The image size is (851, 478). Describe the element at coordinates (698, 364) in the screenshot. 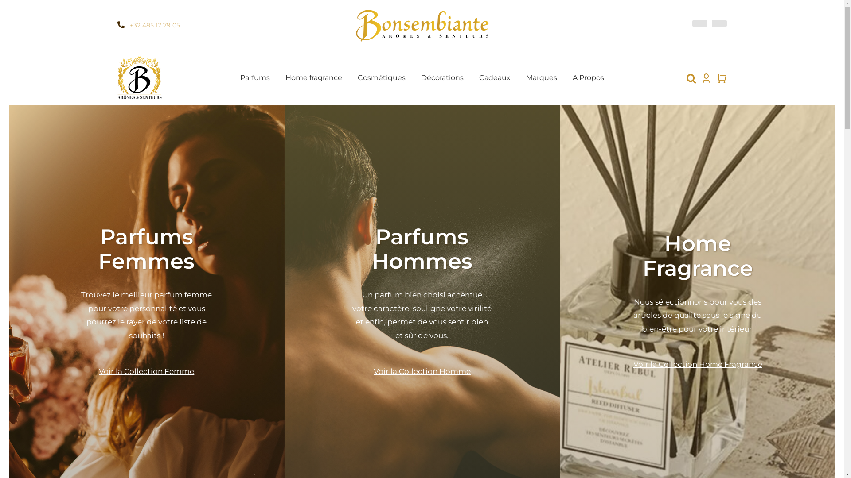

I see `Voir la Collection Home Fragrance` at that location.